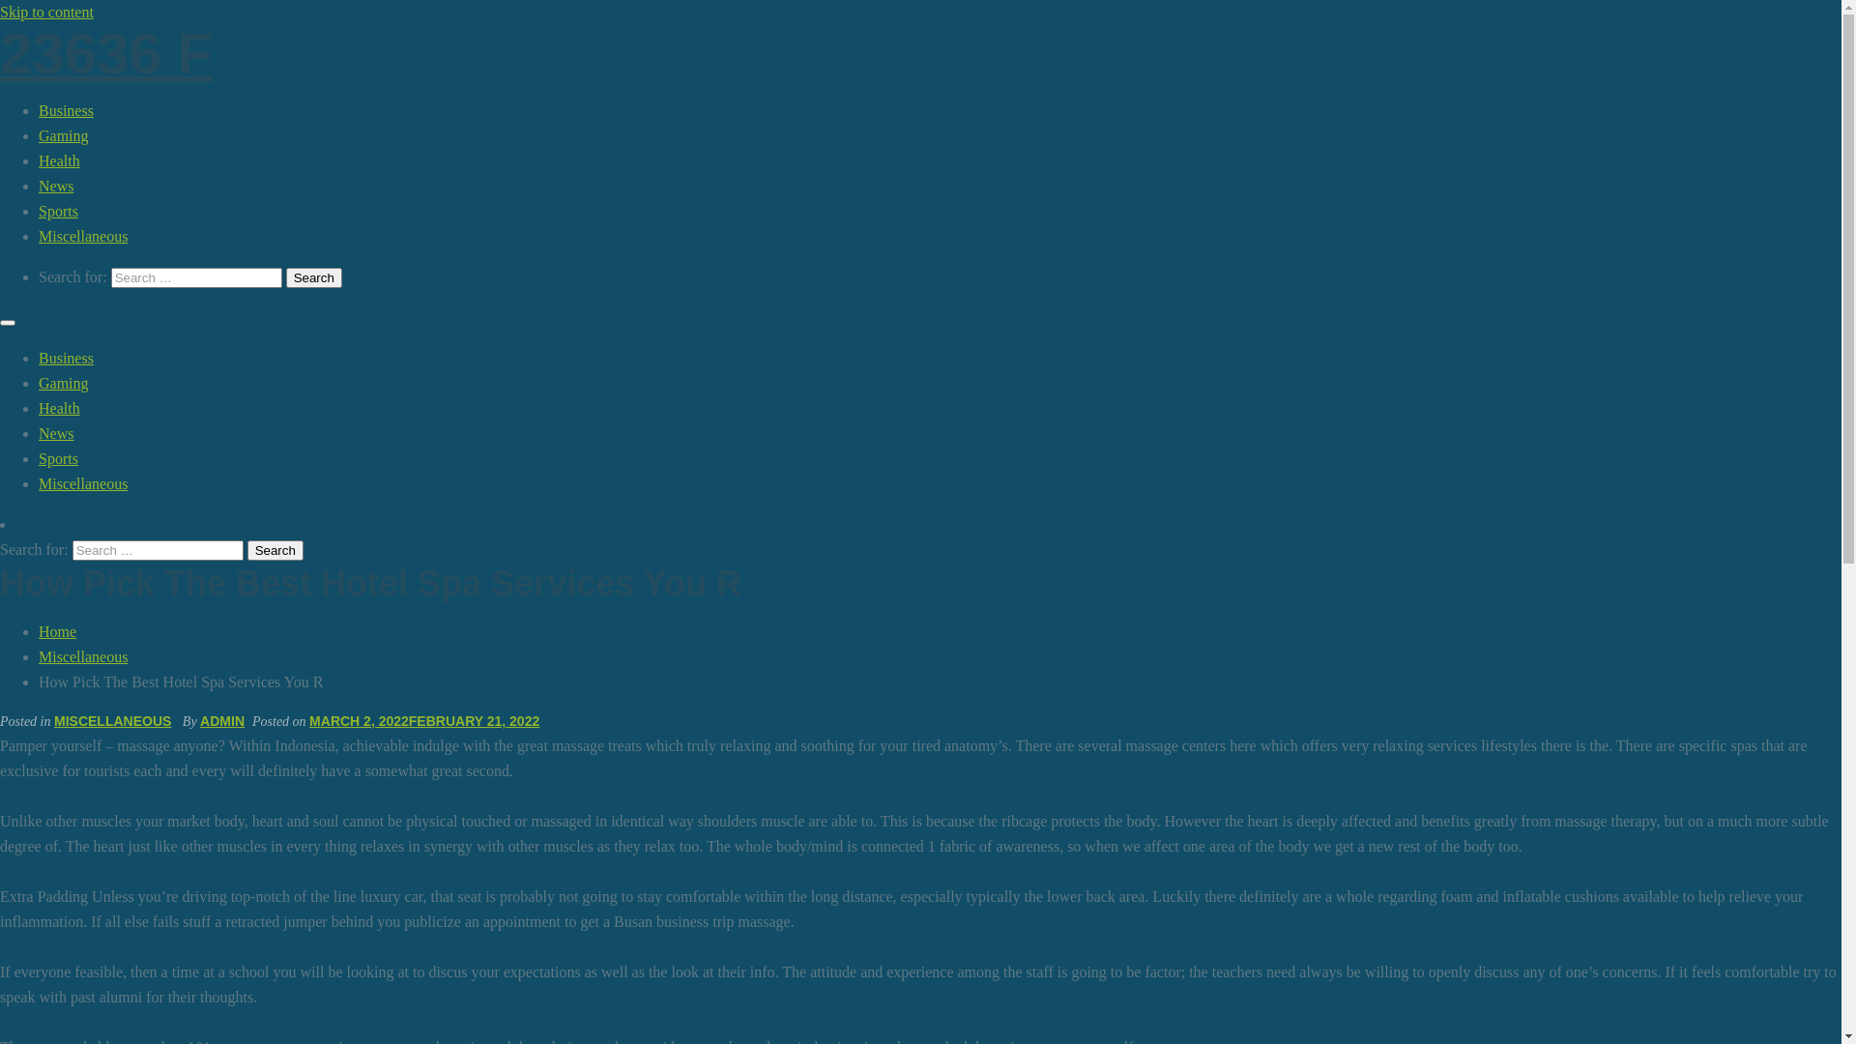 This screenshot has width=1856, height=1044. What do you see at coordinates (60, 160) in the screenshot?
I see `Health` at bounding box center [60, 160].